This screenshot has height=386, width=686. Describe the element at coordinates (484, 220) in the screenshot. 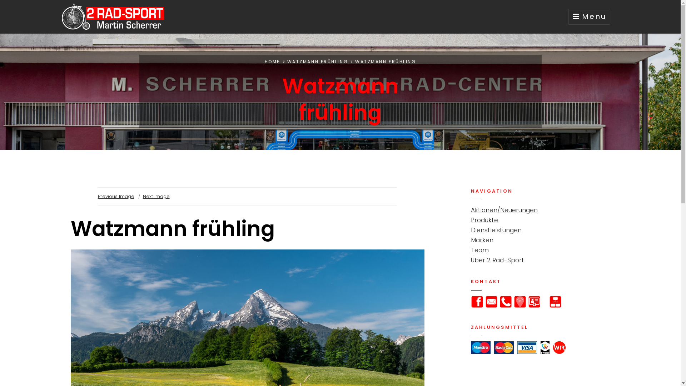

I see `Produkte` at that location.